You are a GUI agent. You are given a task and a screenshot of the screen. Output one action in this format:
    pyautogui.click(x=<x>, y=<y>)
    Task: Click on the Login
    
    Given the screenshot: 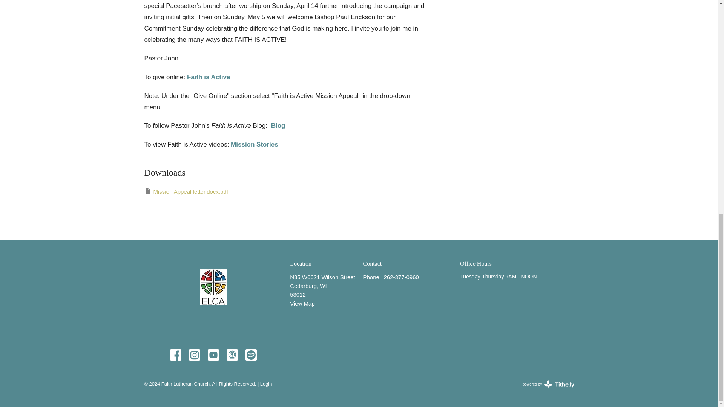 What is the action you would take?
    pyautogui.click(x=266, y=384)
    